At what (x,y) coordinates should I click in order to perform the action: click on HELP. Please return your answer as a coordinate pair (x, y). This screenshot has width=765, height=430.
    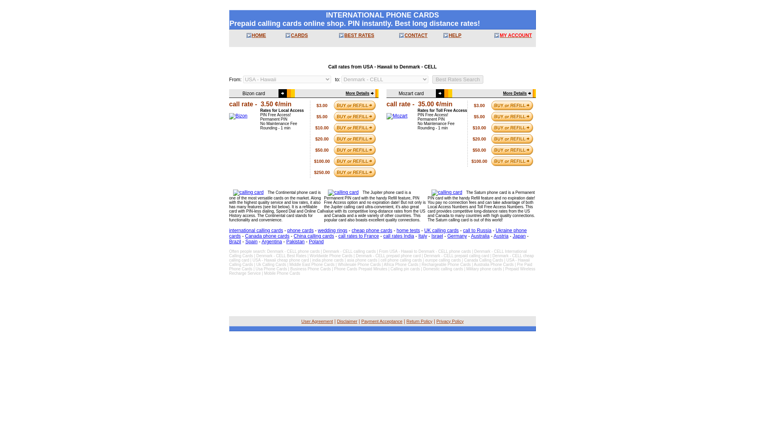
    Looking at the image, I should click on (455, 35).